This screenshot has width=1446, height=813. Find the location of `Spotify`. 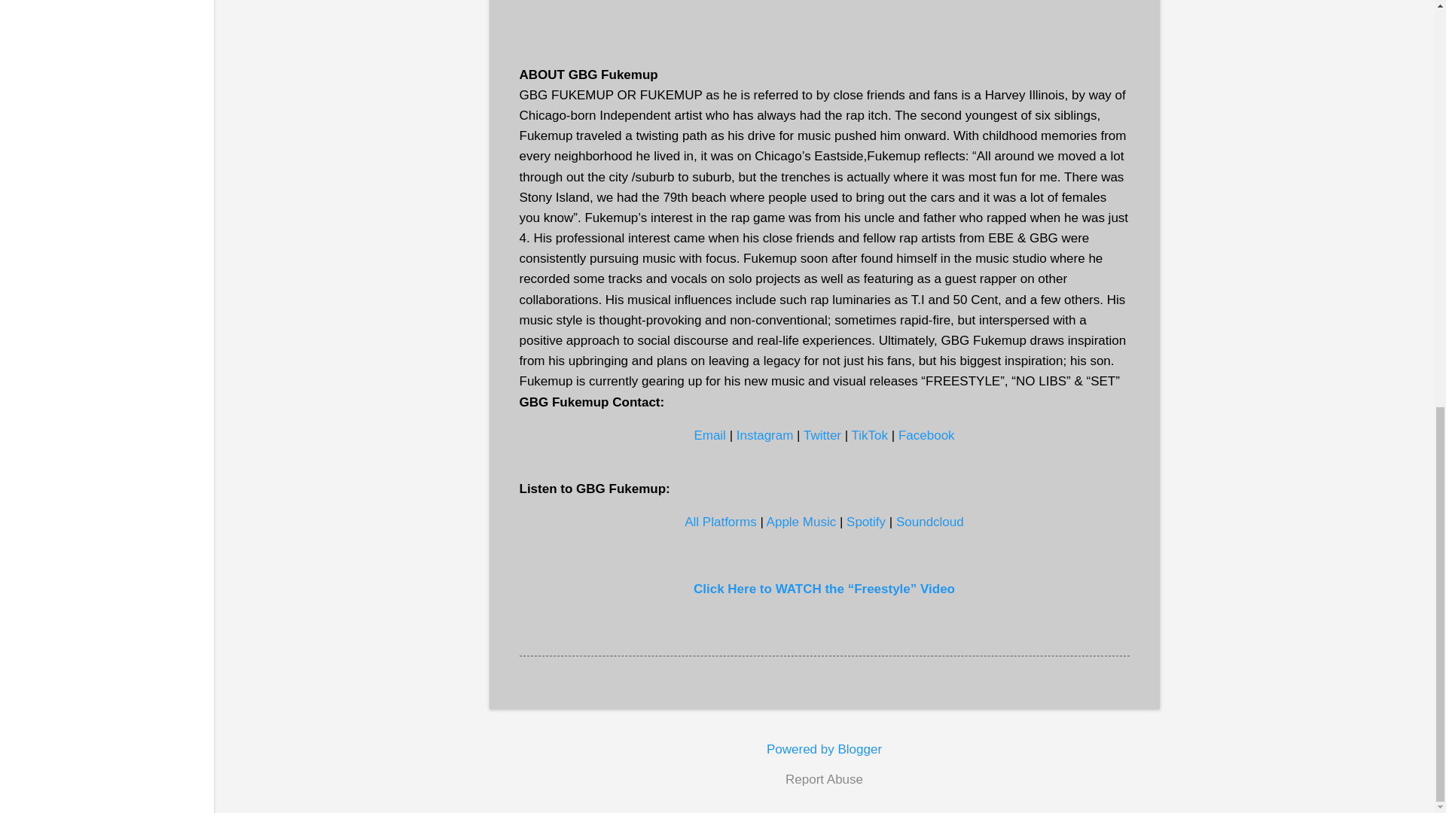

Spotify is located at coordinates (865, 522).